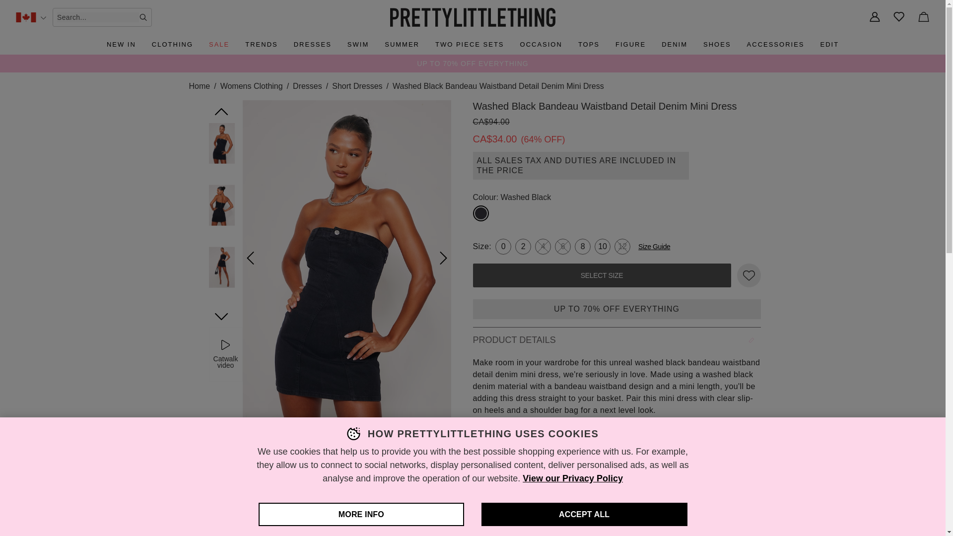 The width and height of the screenshot is (953, 536). I want to click on ACCESSORIES, so click(775, 45).